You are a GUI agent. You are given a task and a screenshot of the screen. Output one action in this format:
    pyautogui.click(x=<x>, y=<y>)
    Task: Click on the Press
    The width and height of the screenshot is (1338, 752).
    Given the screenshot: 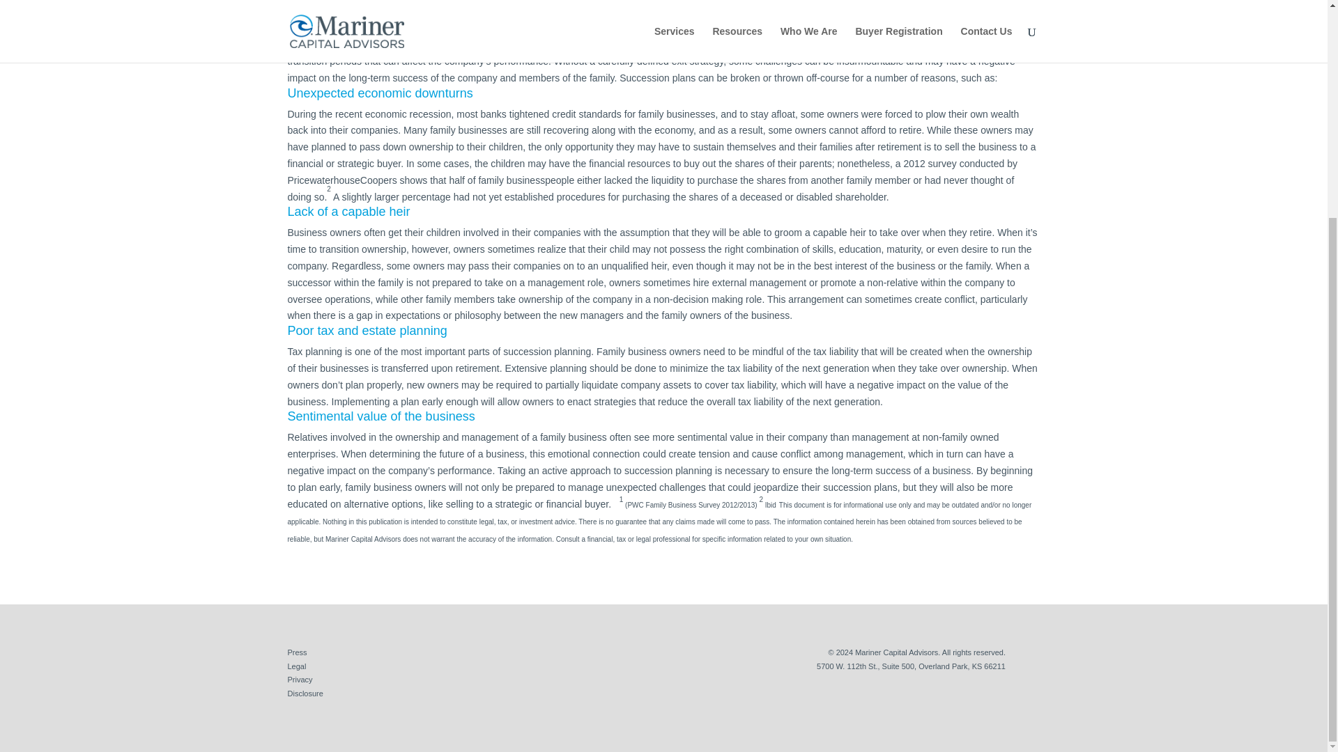 What is the action you would take?
    pyautogui.click(x=297, y=652)
    